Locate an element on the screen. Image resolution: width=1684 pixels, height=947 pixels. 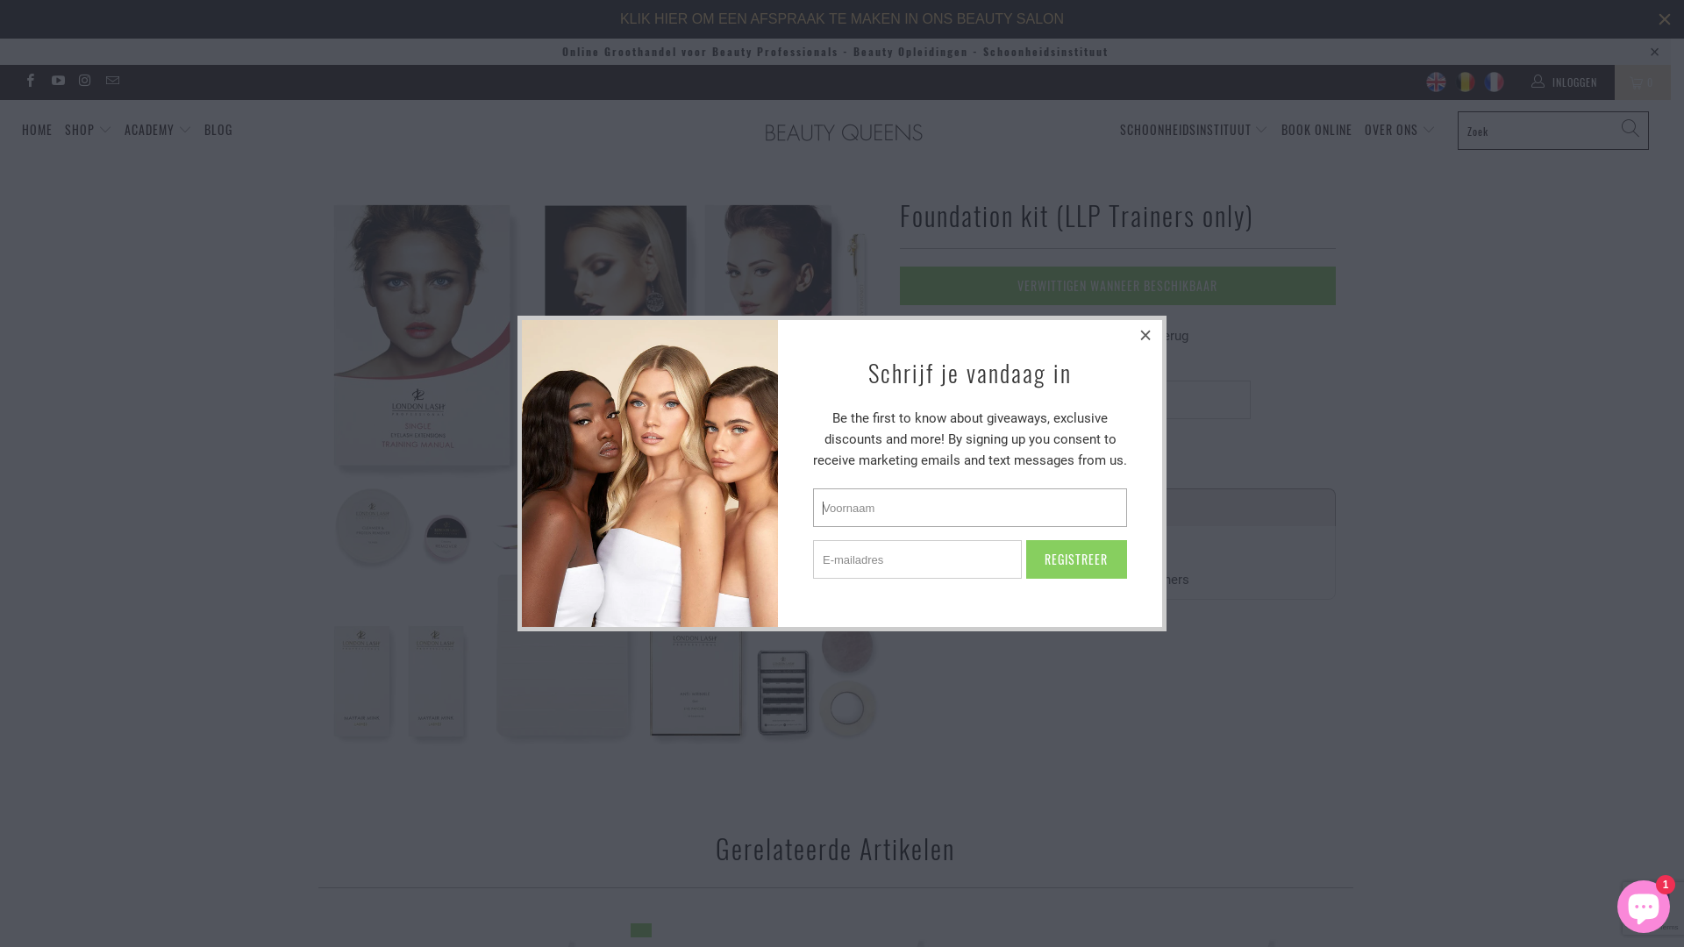
SHOP is located at coordinates (89, 130).